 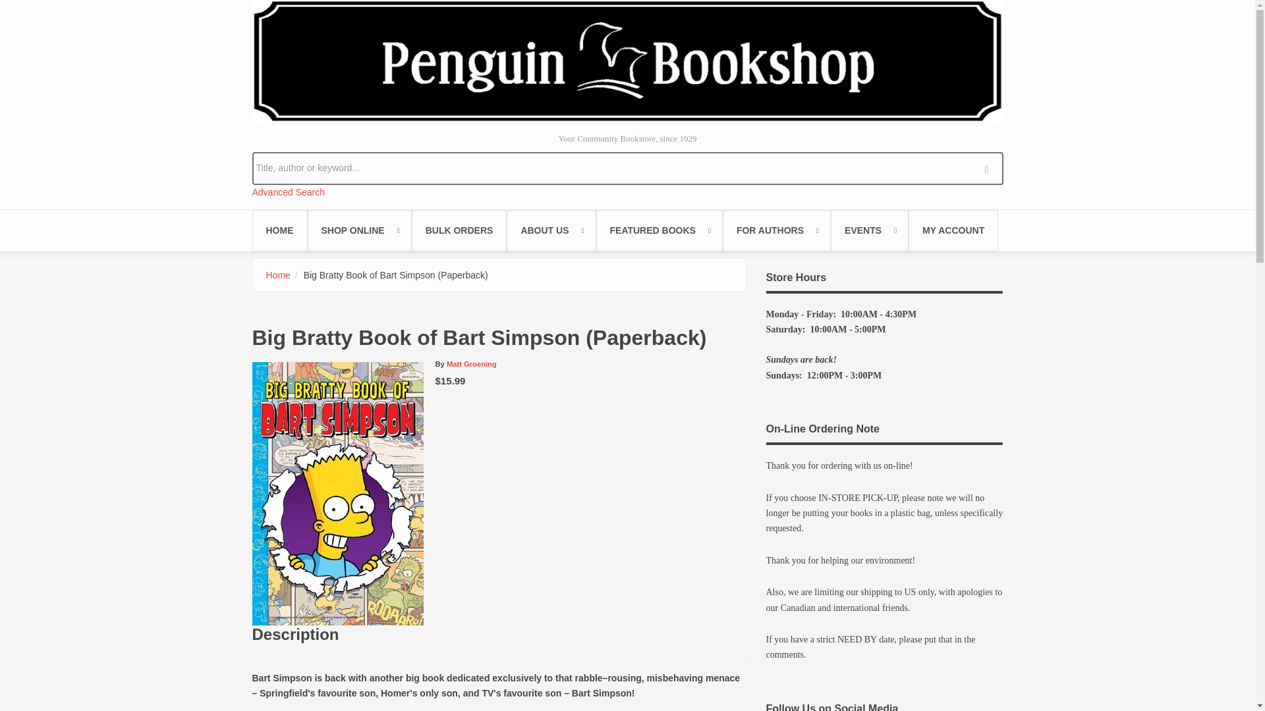 What do you see at coordinates (459, 230) in the screenshot?
I see `BULK ORDERS` at bounding box center [459, 230].